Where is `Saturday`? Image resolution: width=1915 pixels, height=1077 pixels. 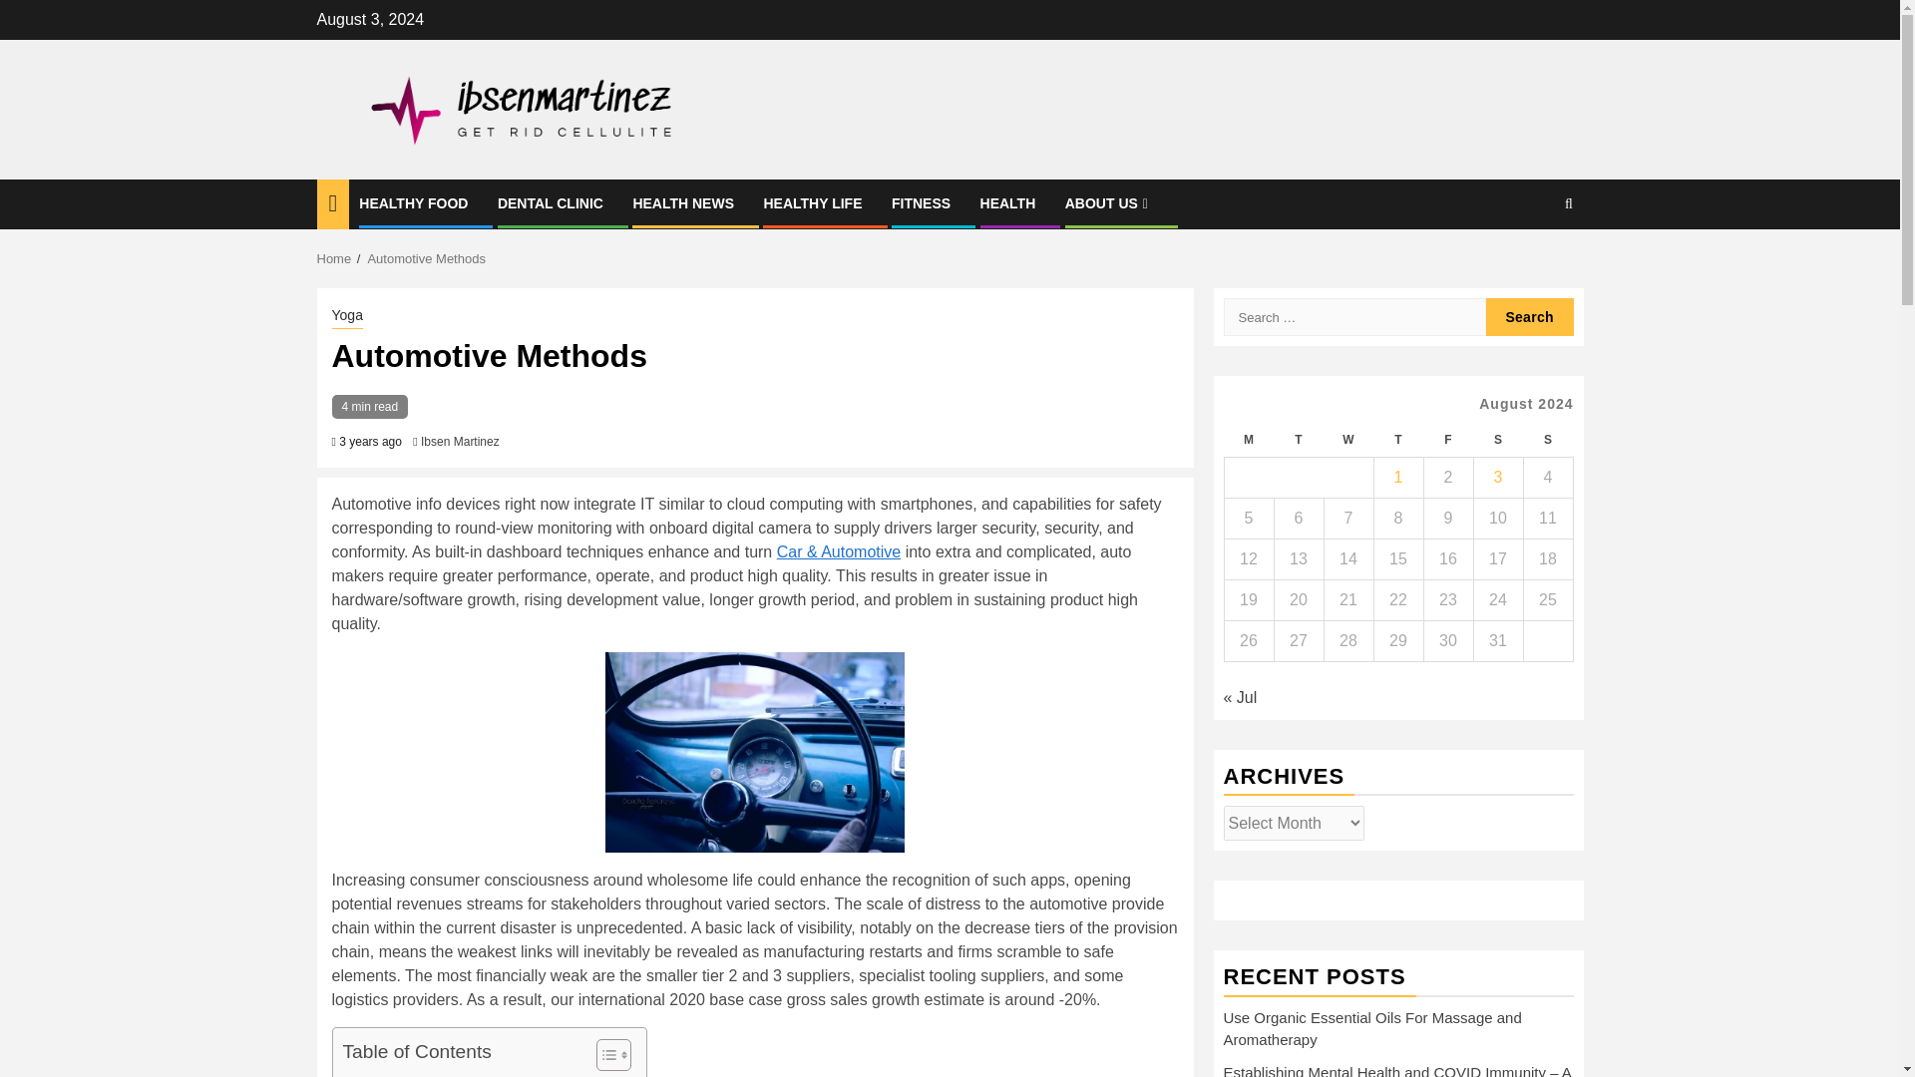
Saturday is located at coordinates (1497, 441).